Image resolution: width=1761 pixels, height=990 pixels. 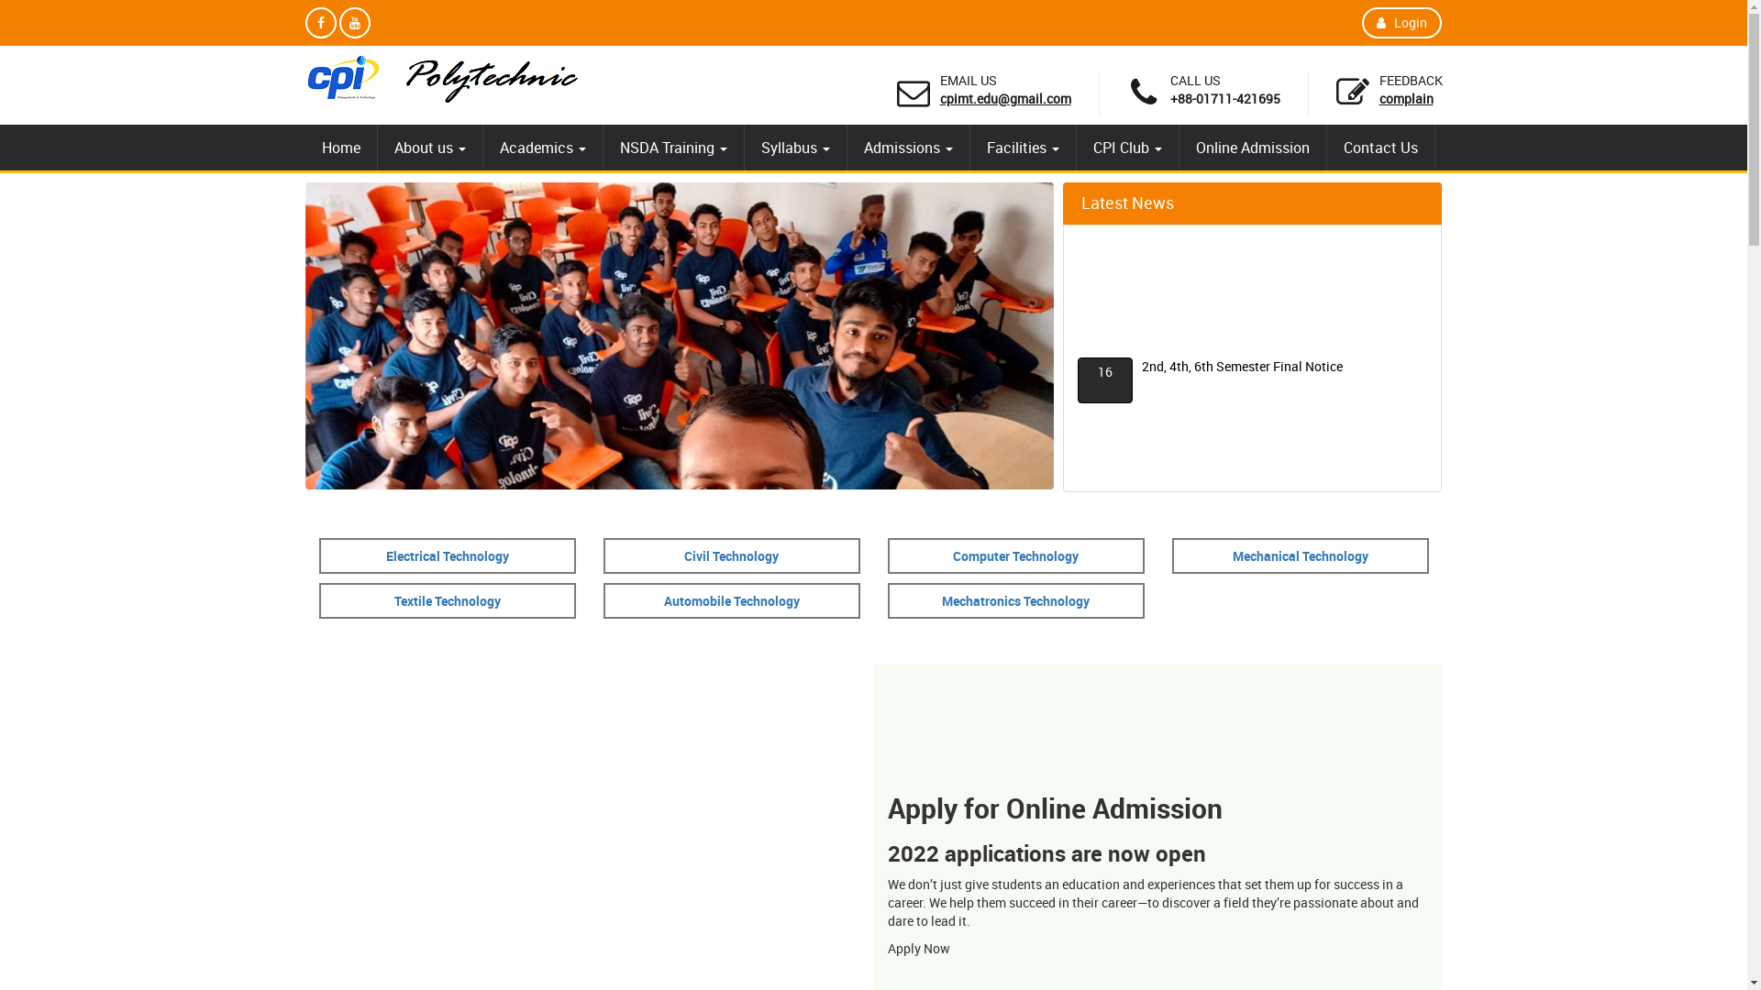 What do you see at coordinates (1402, 23) in the screenshot?
I see `Login` at bounding box center [1402, 23].